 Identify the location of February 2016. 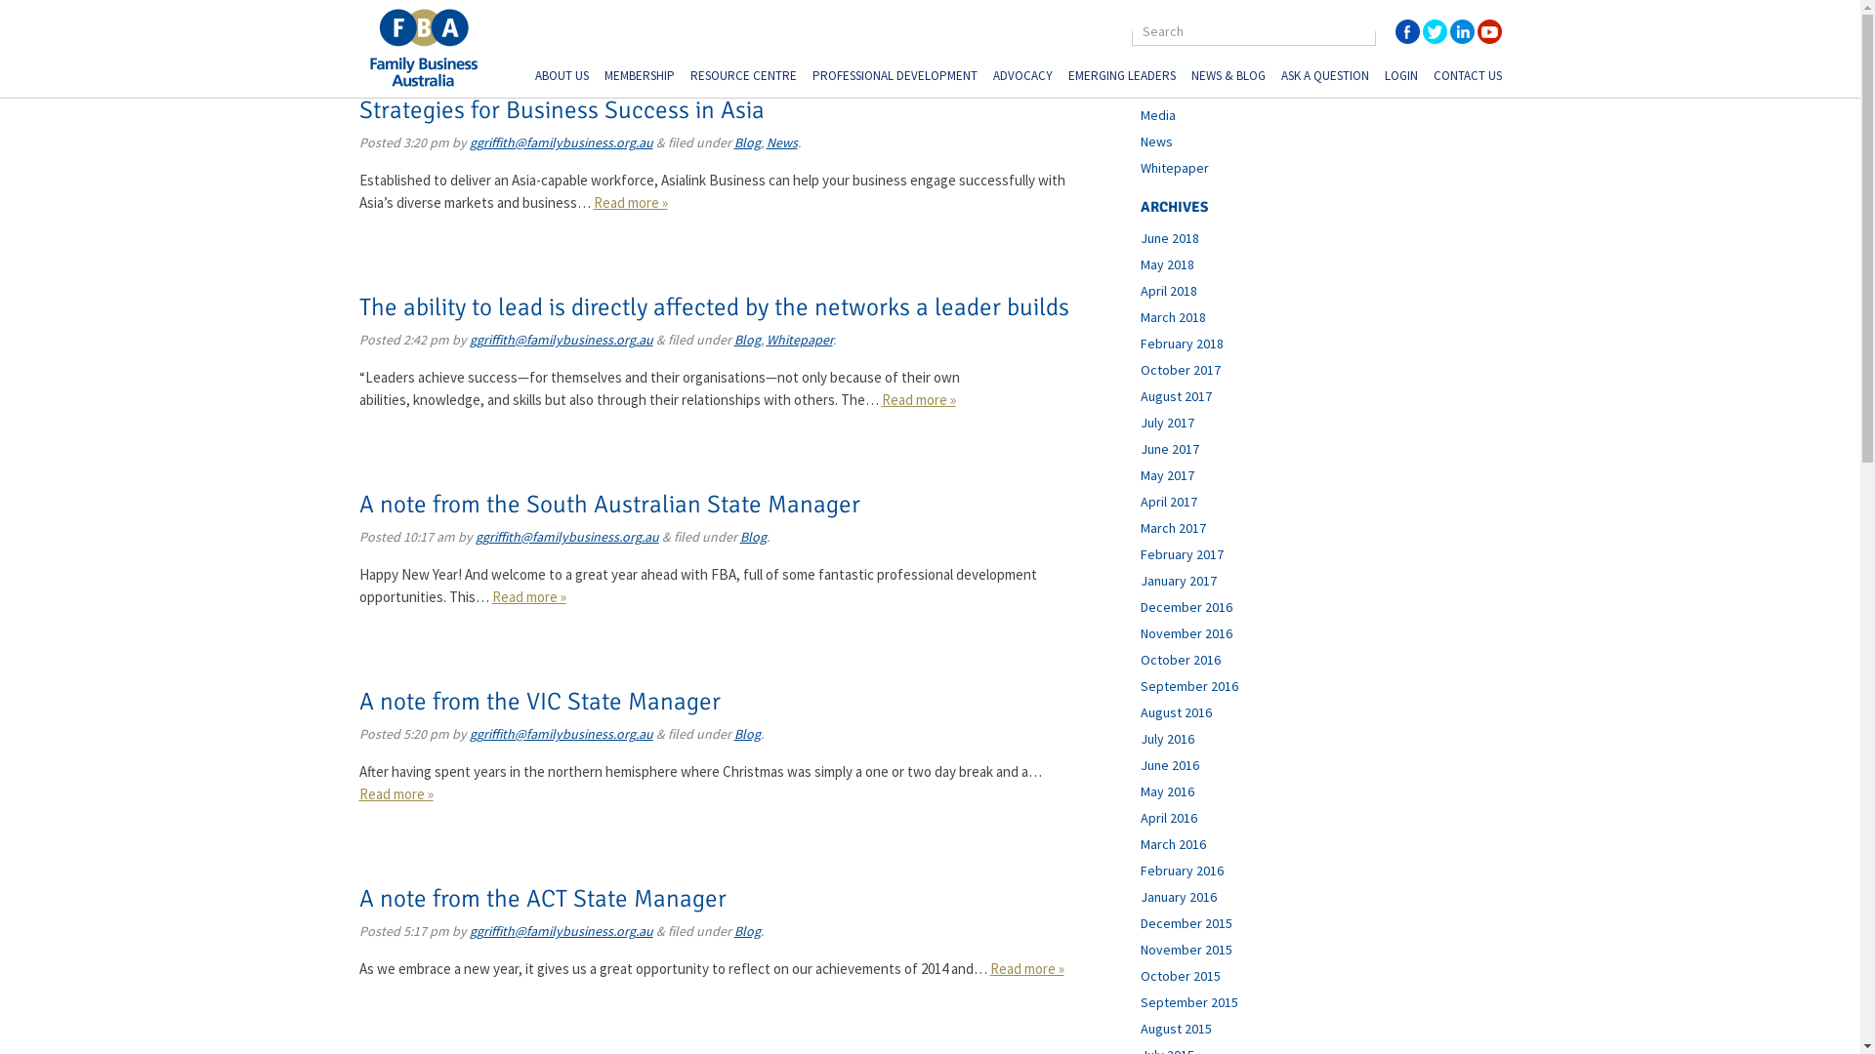
(1182, 871).